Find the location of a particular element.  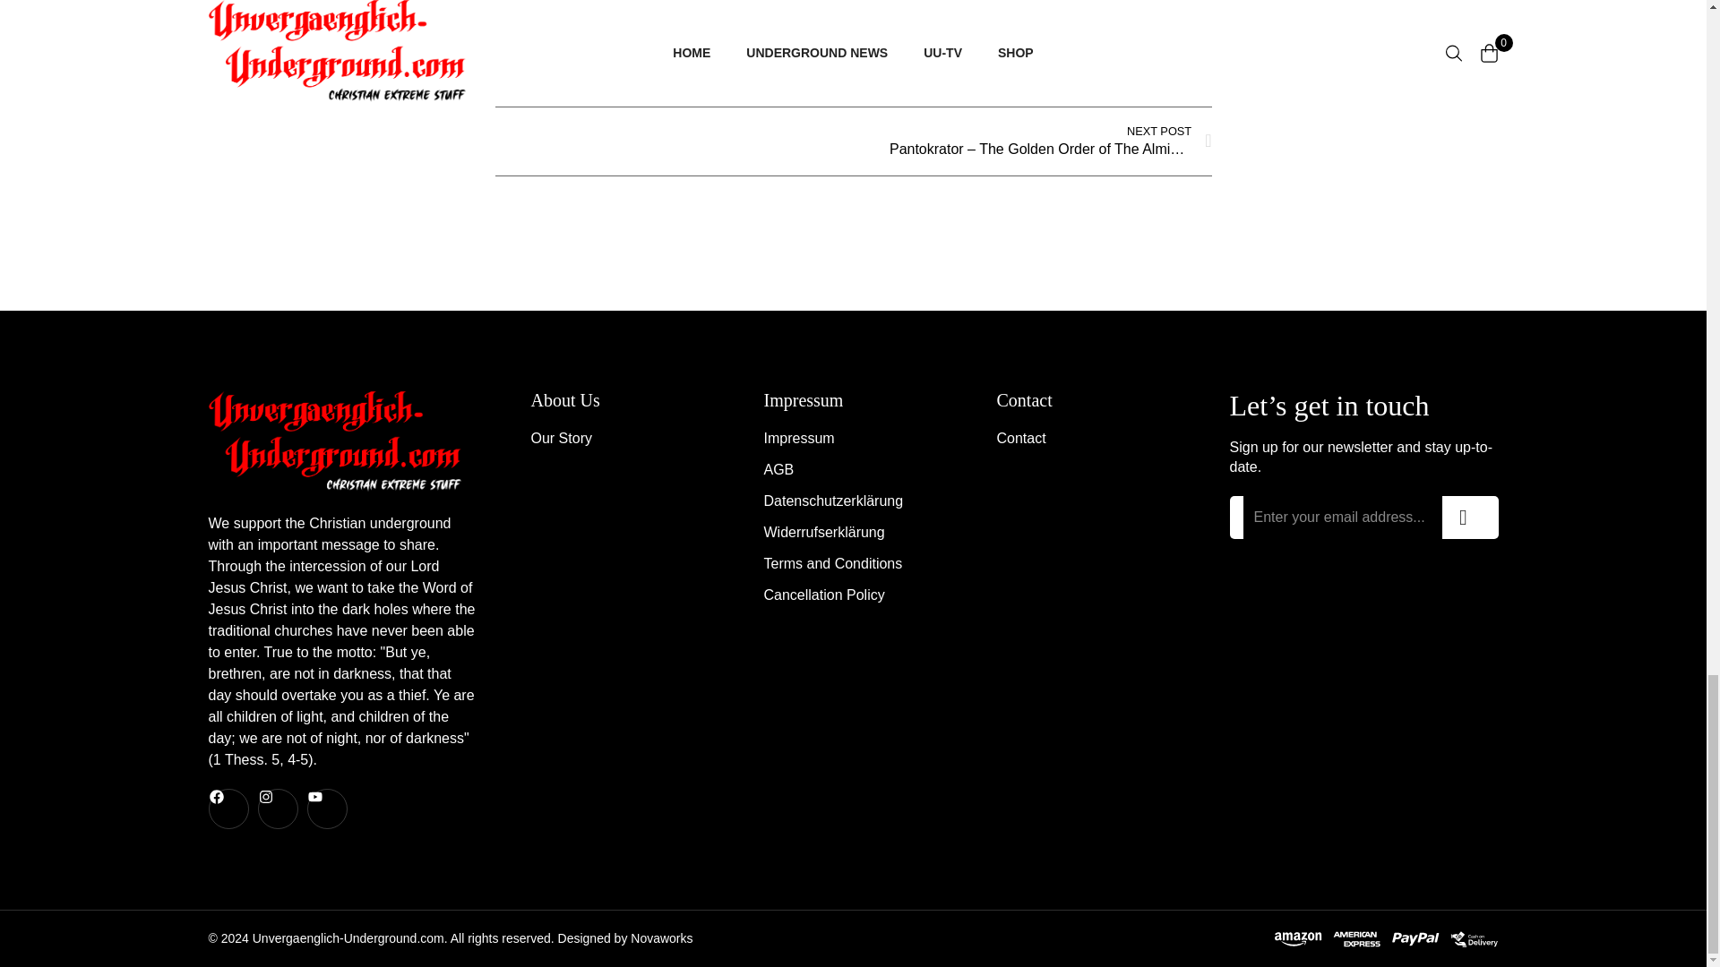

Terms and Conditions is located at coordinates (853, 563).